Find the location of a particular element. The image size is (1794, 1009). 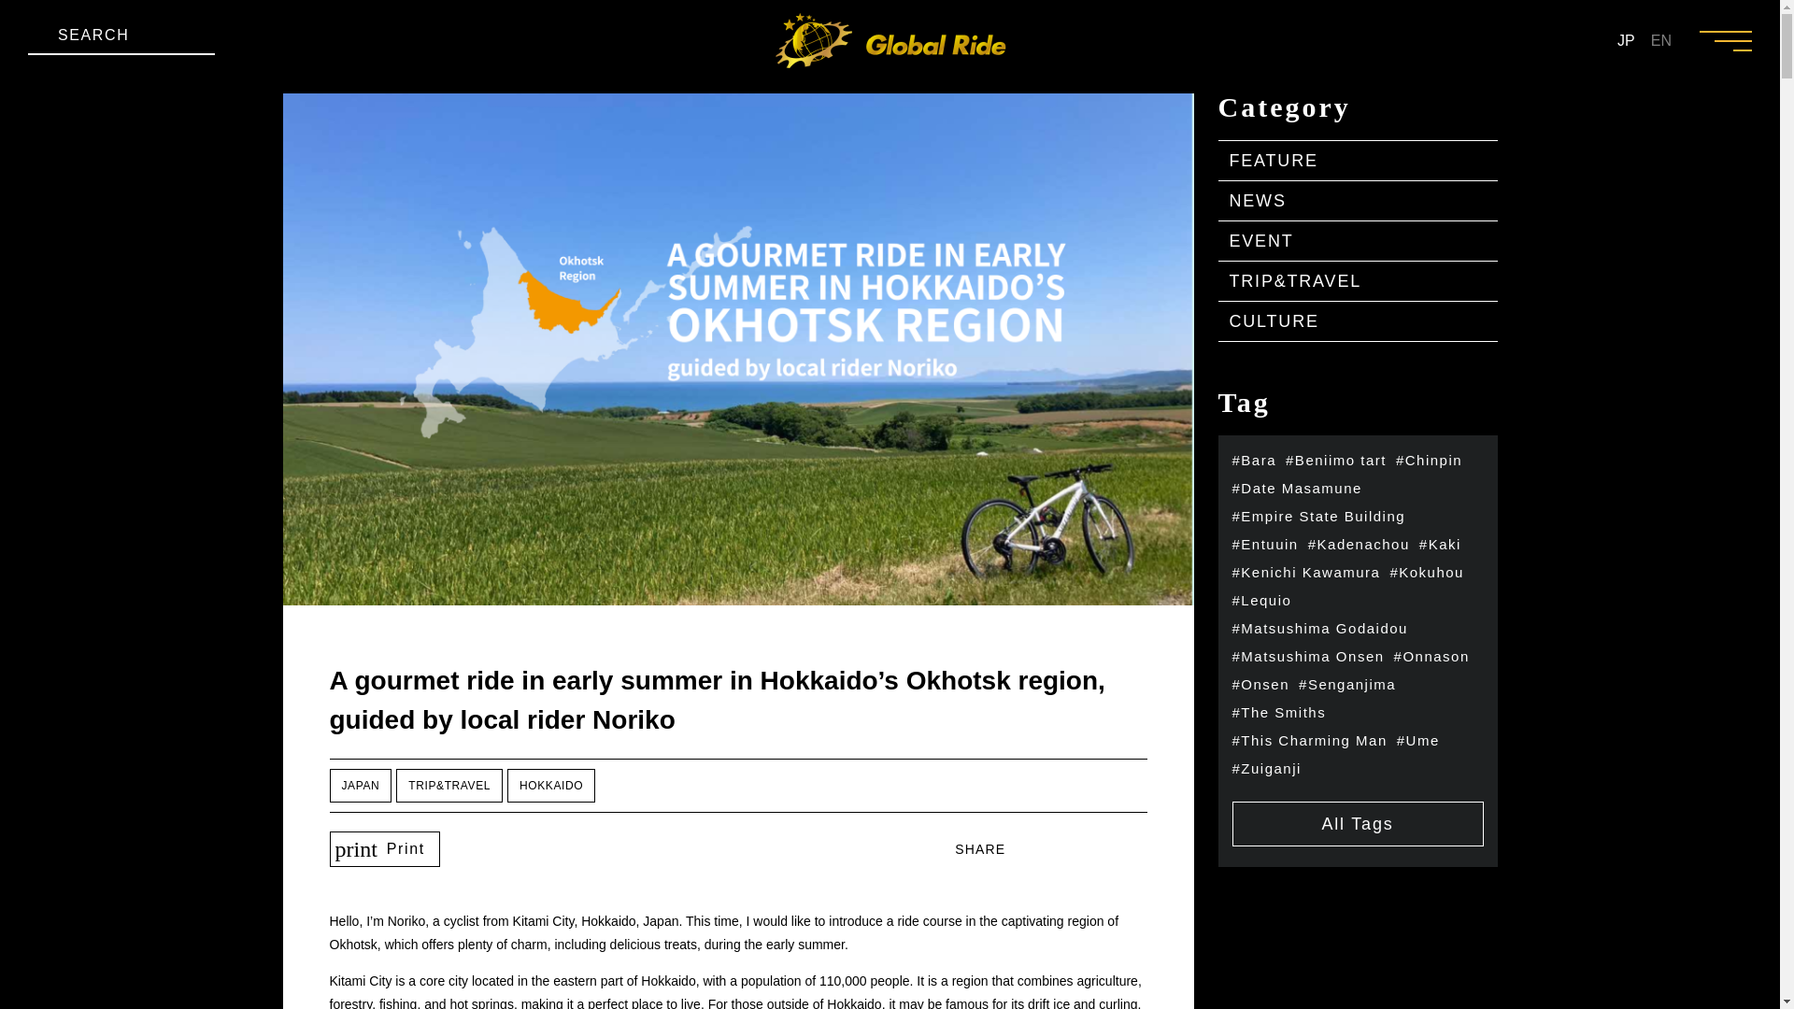

SEARCH is located at coordinates (121, 39).